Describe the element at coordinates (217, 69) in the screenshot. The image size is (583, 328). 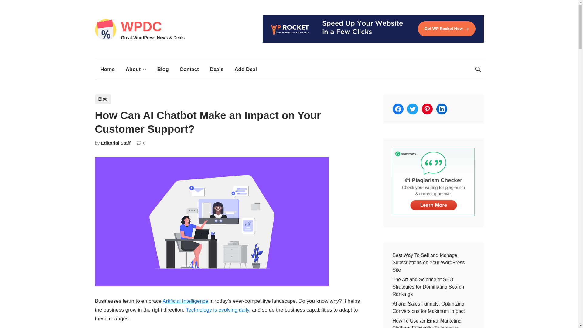
I see `Deals` at that location.